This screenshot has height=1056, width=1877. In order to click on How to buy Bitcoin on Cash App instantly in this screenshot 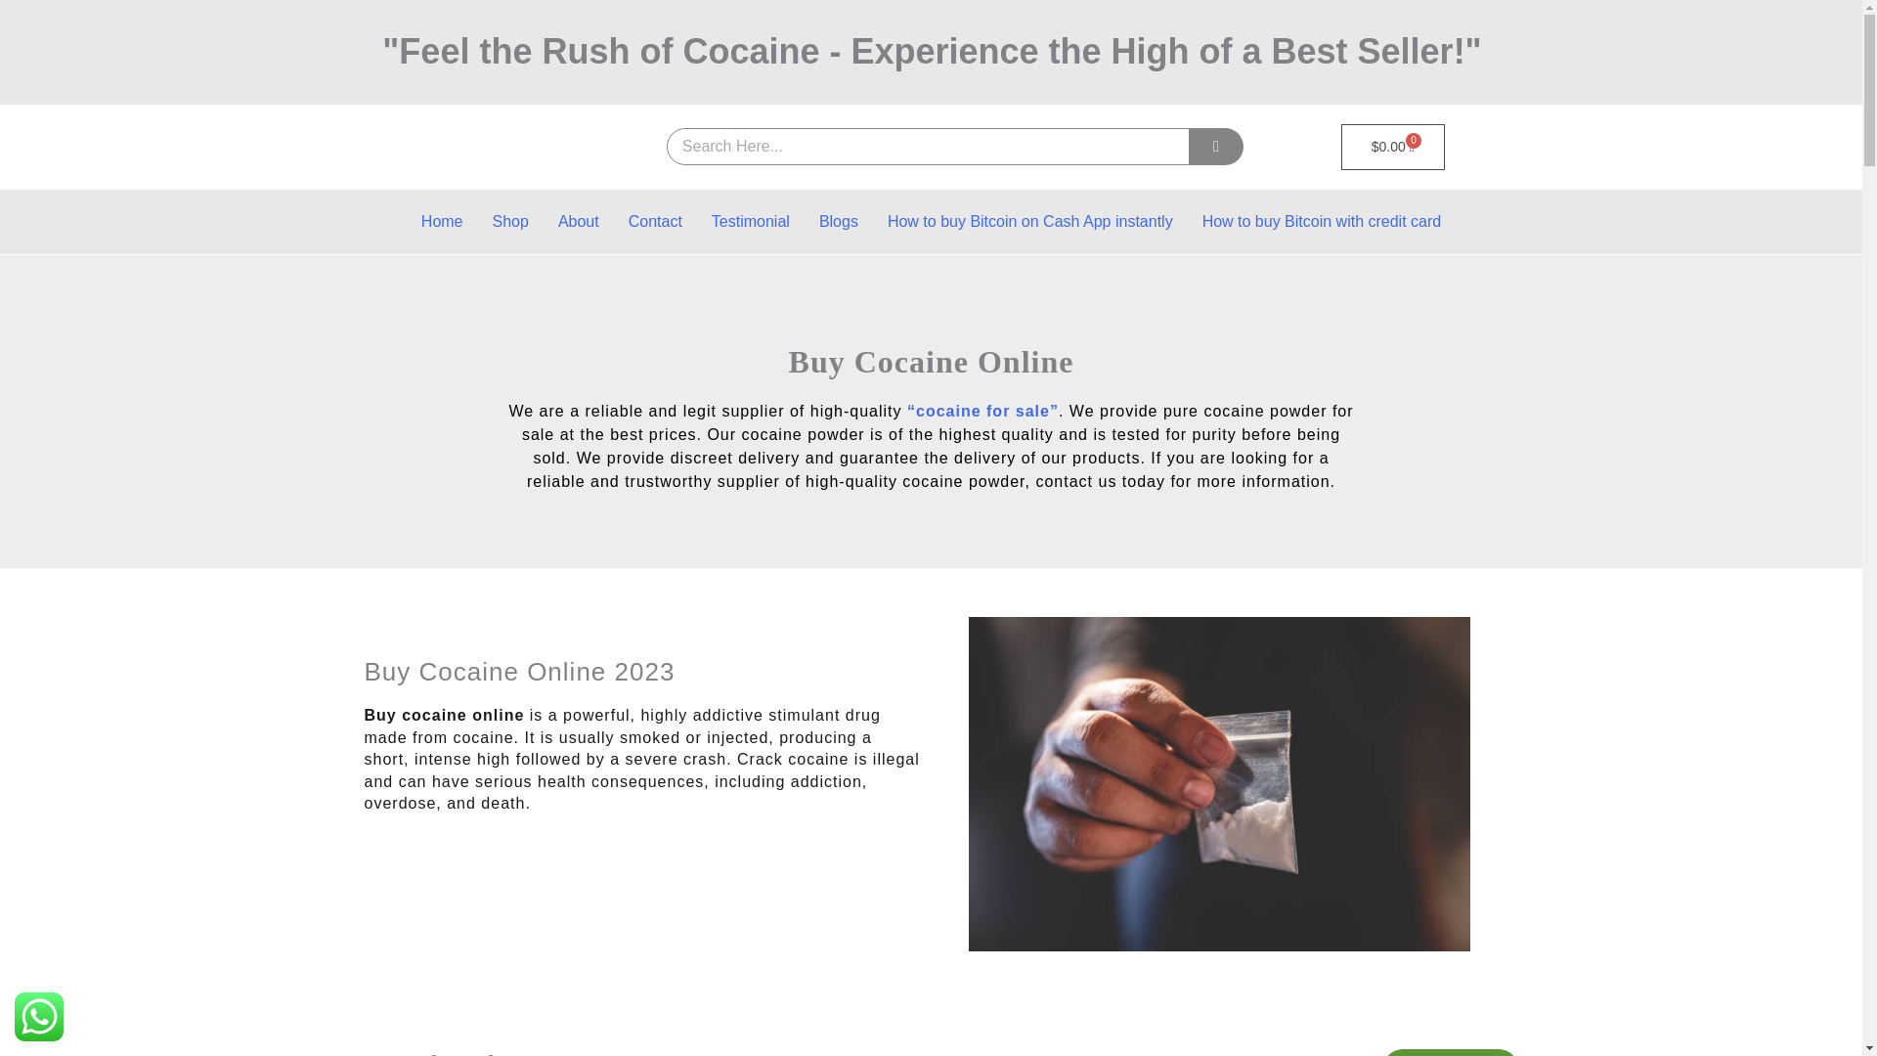, I will do `click(1030, 221)`.